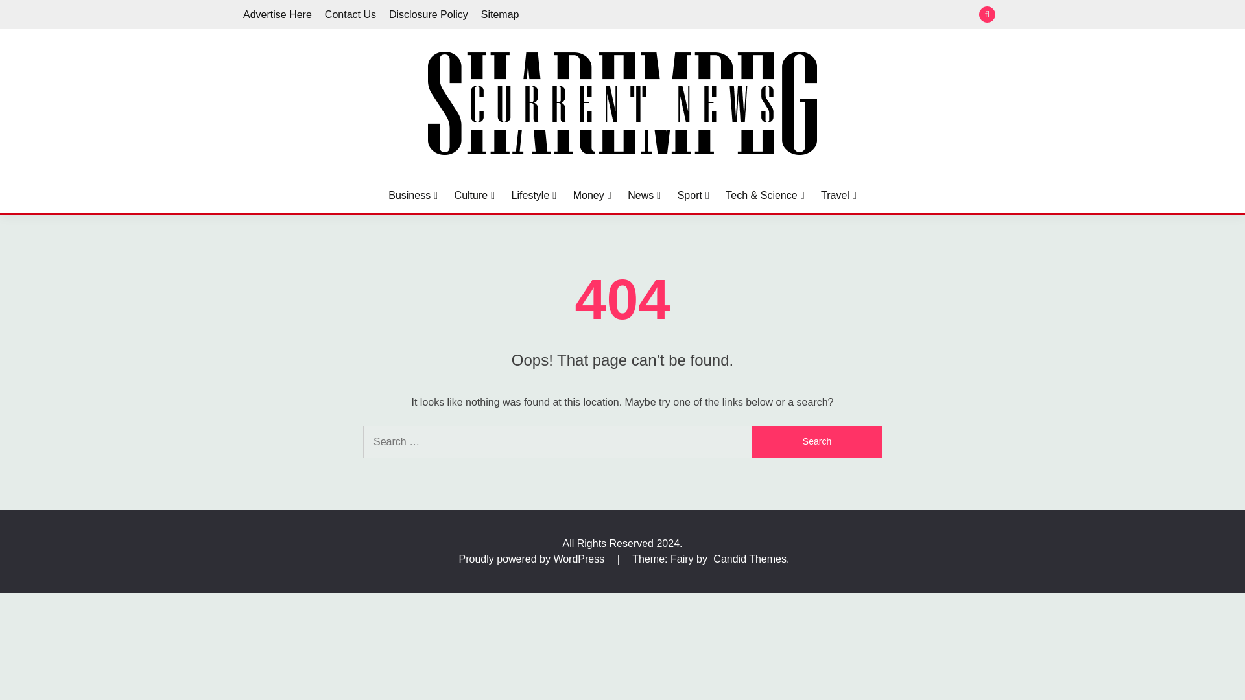 This screenshot has height=700, width=1245. Describe the element at coordinates (413, 196) in the screenshot. I see `Business` at that location.